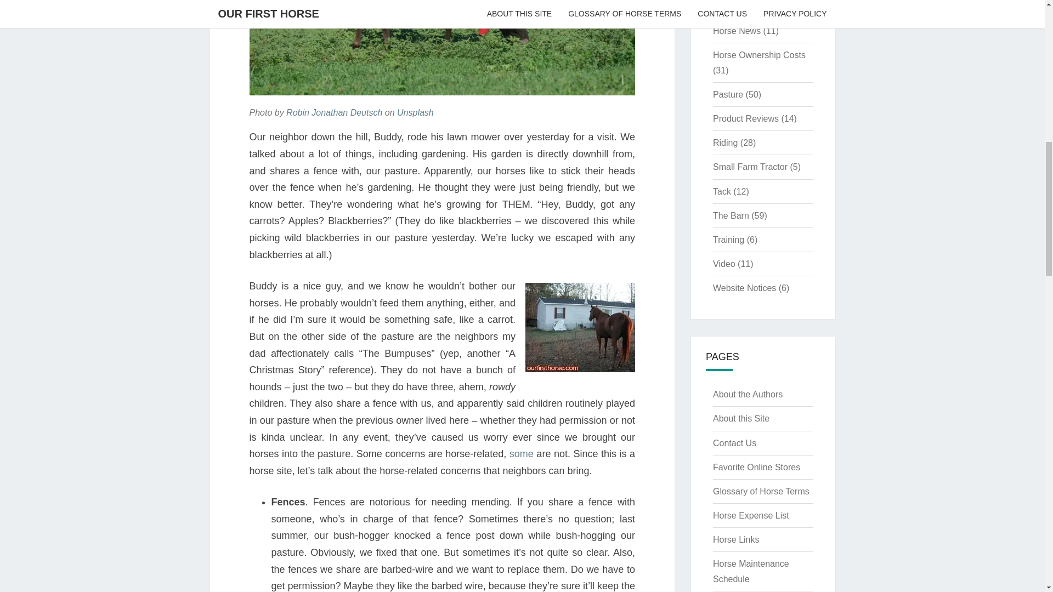 The image size is (1053, 592). I want to click on Unsplash, so click(415, 112).